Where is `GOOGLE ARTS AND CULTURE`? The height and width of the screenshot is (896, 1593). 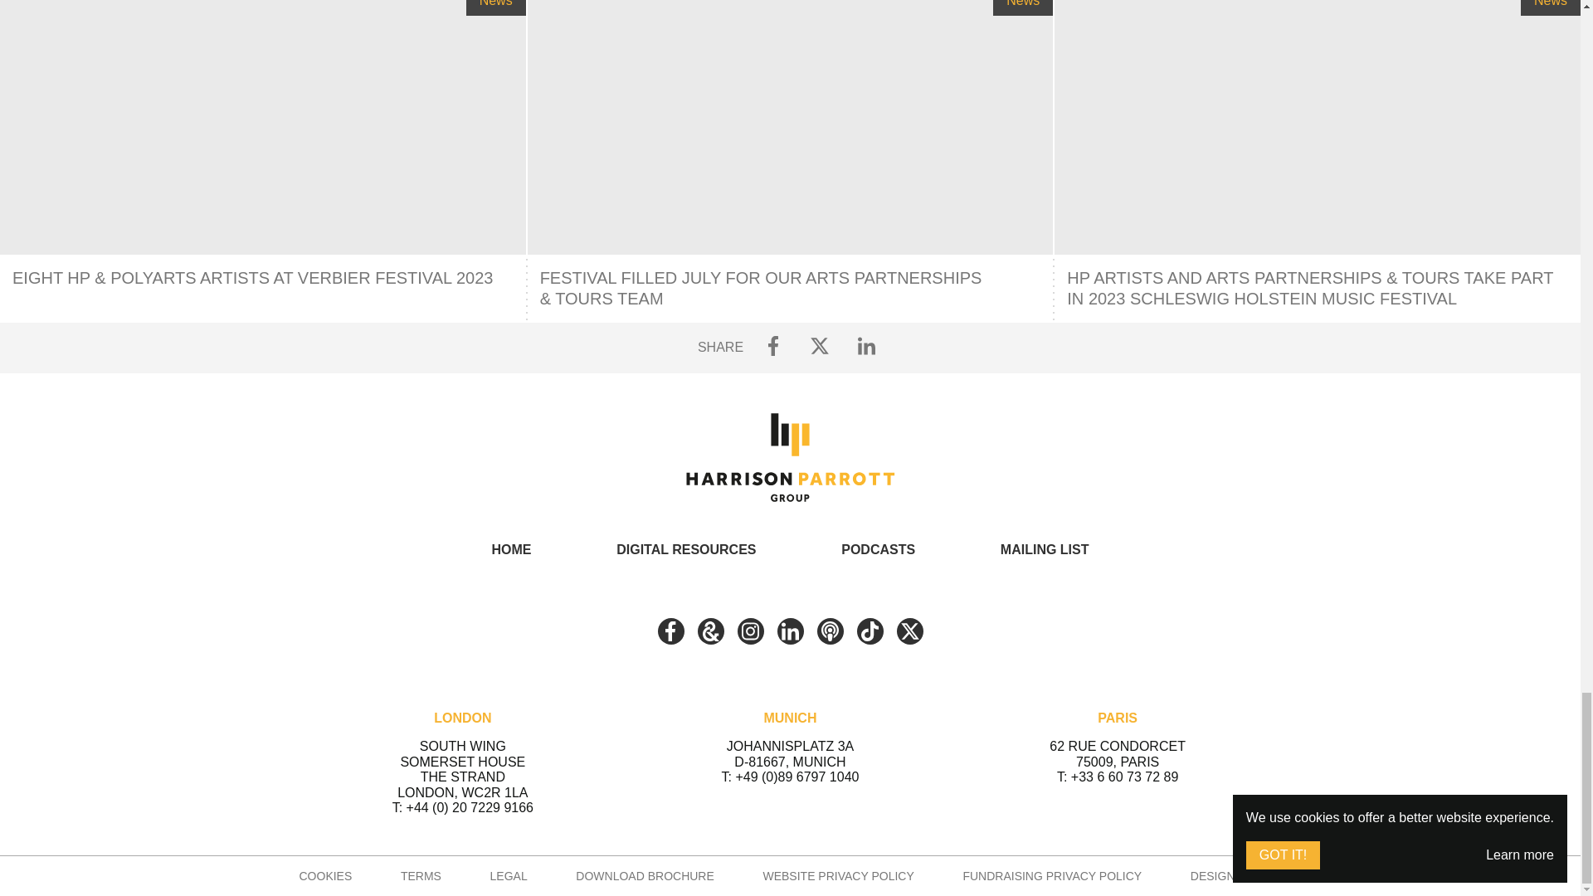
GOOGLE ARTS AND CULTURE is located at coordinates (710, 631).